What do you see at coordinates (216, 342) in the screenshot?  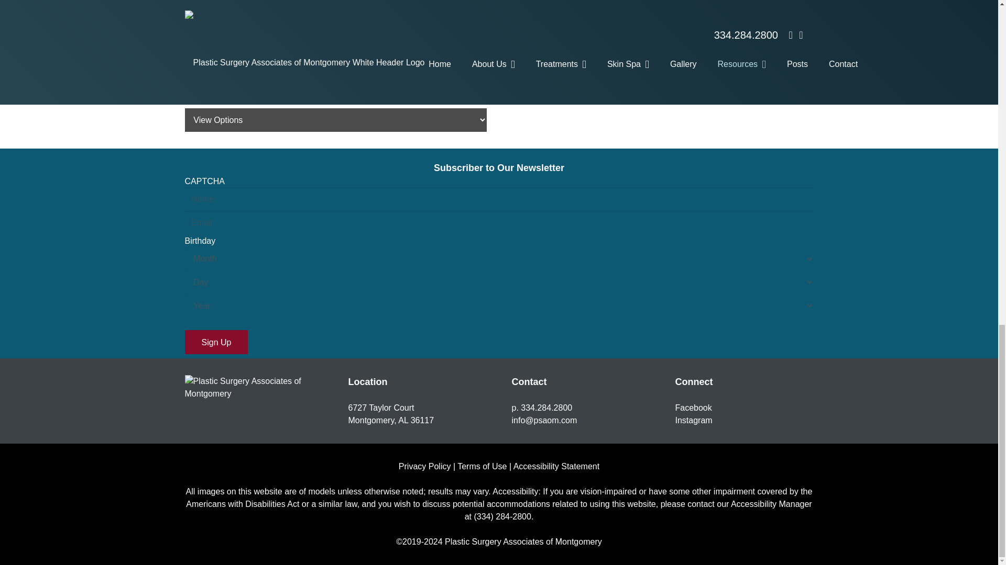 I see `Sign Up` at bounding box center [216, 342].